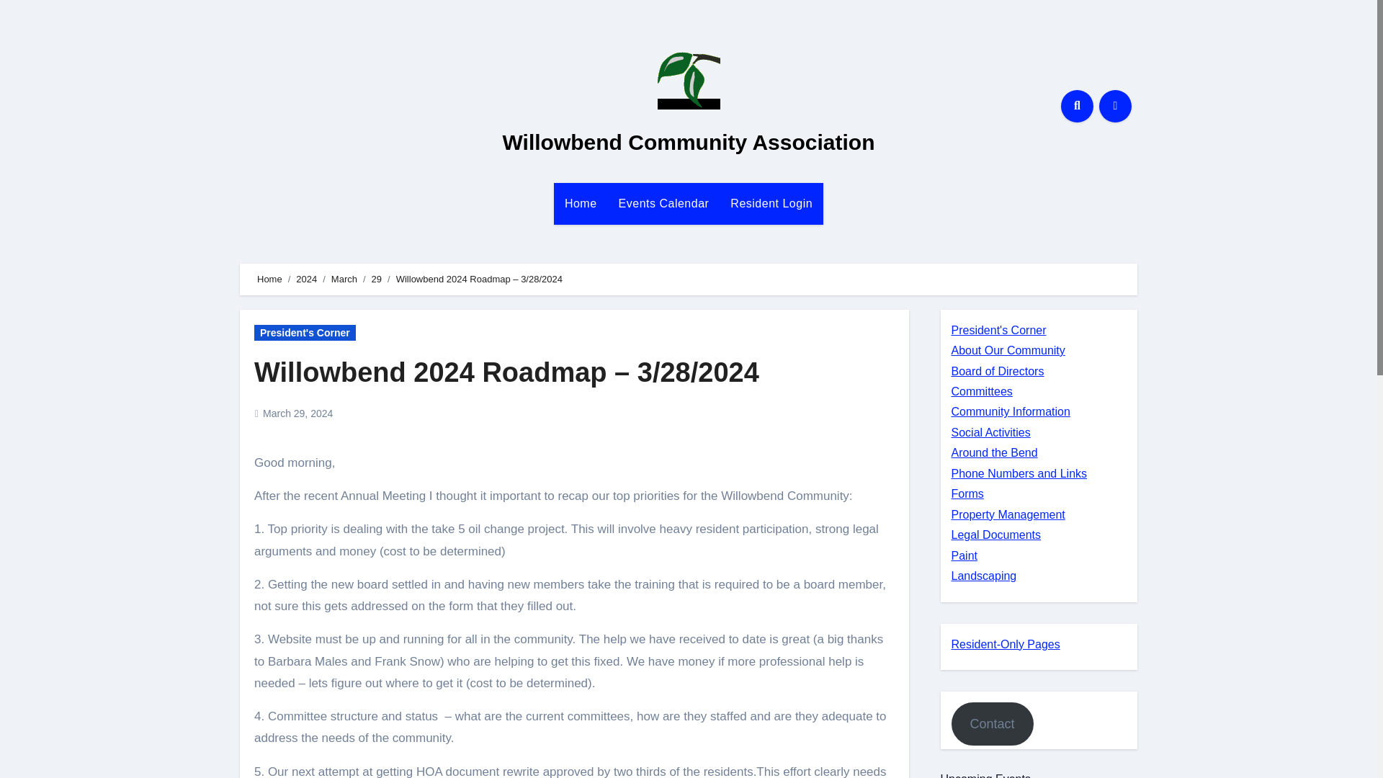  Describe the element at coordinates (771, 203) in the screenshot. I see `Resident Login` at that location.